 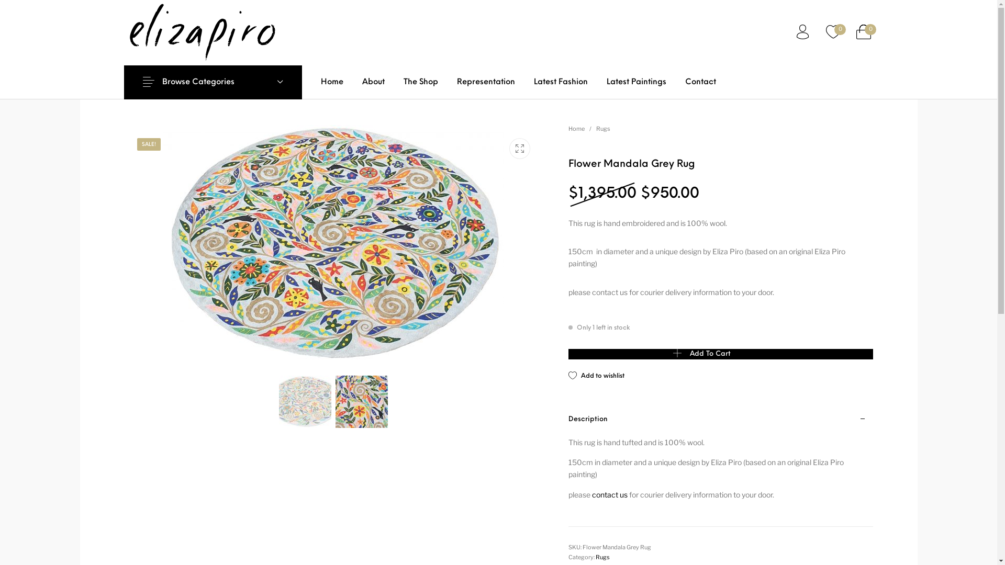 I want to click on Description, so click(x=721, y=419).